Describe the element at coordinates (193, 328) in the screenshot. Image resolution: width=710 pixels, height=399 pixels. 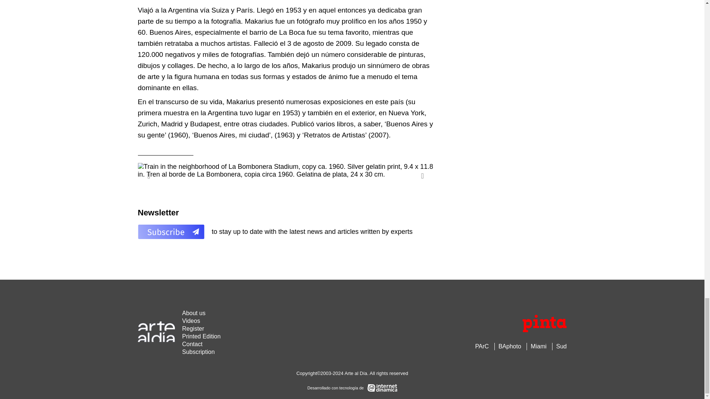
I see `Register` at that location.